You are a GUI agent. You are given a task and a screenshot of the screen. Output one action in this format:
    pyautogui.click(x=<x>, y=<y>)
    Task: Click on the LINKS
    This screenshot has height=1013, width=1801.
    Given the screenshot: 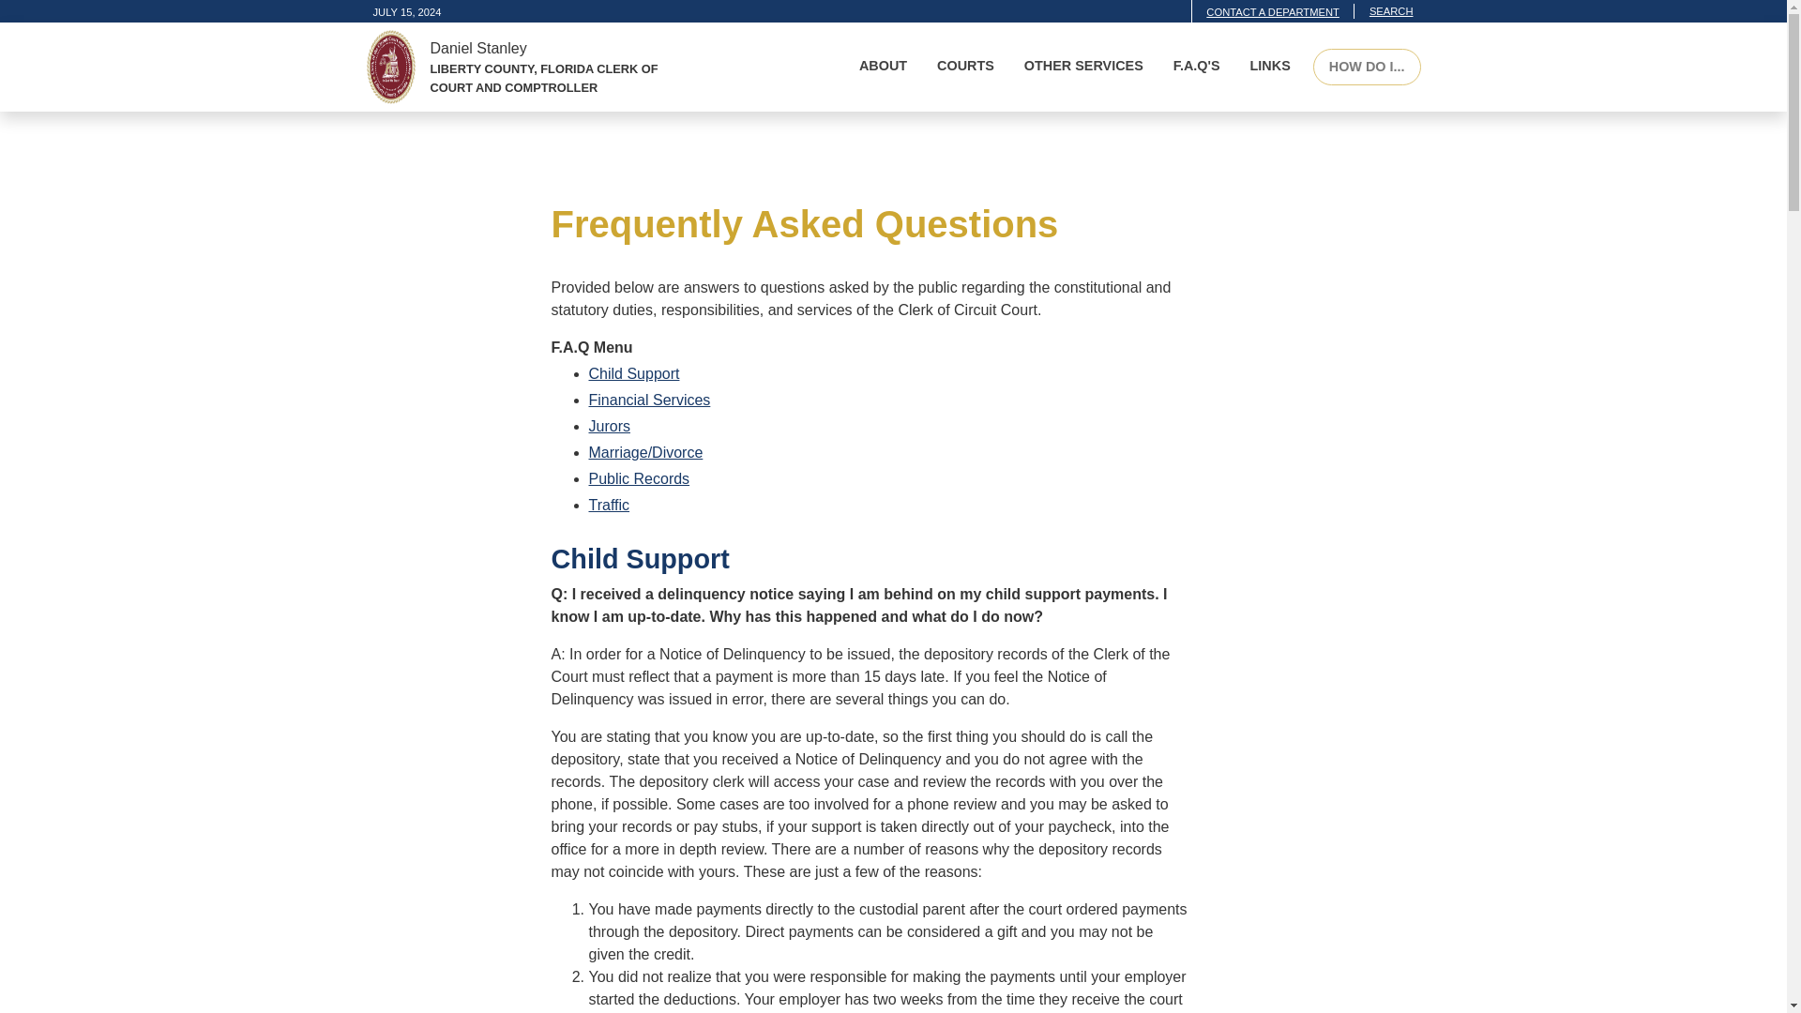 What is the action you would take?
    pyautogui.click(x=1270, y=67)
    